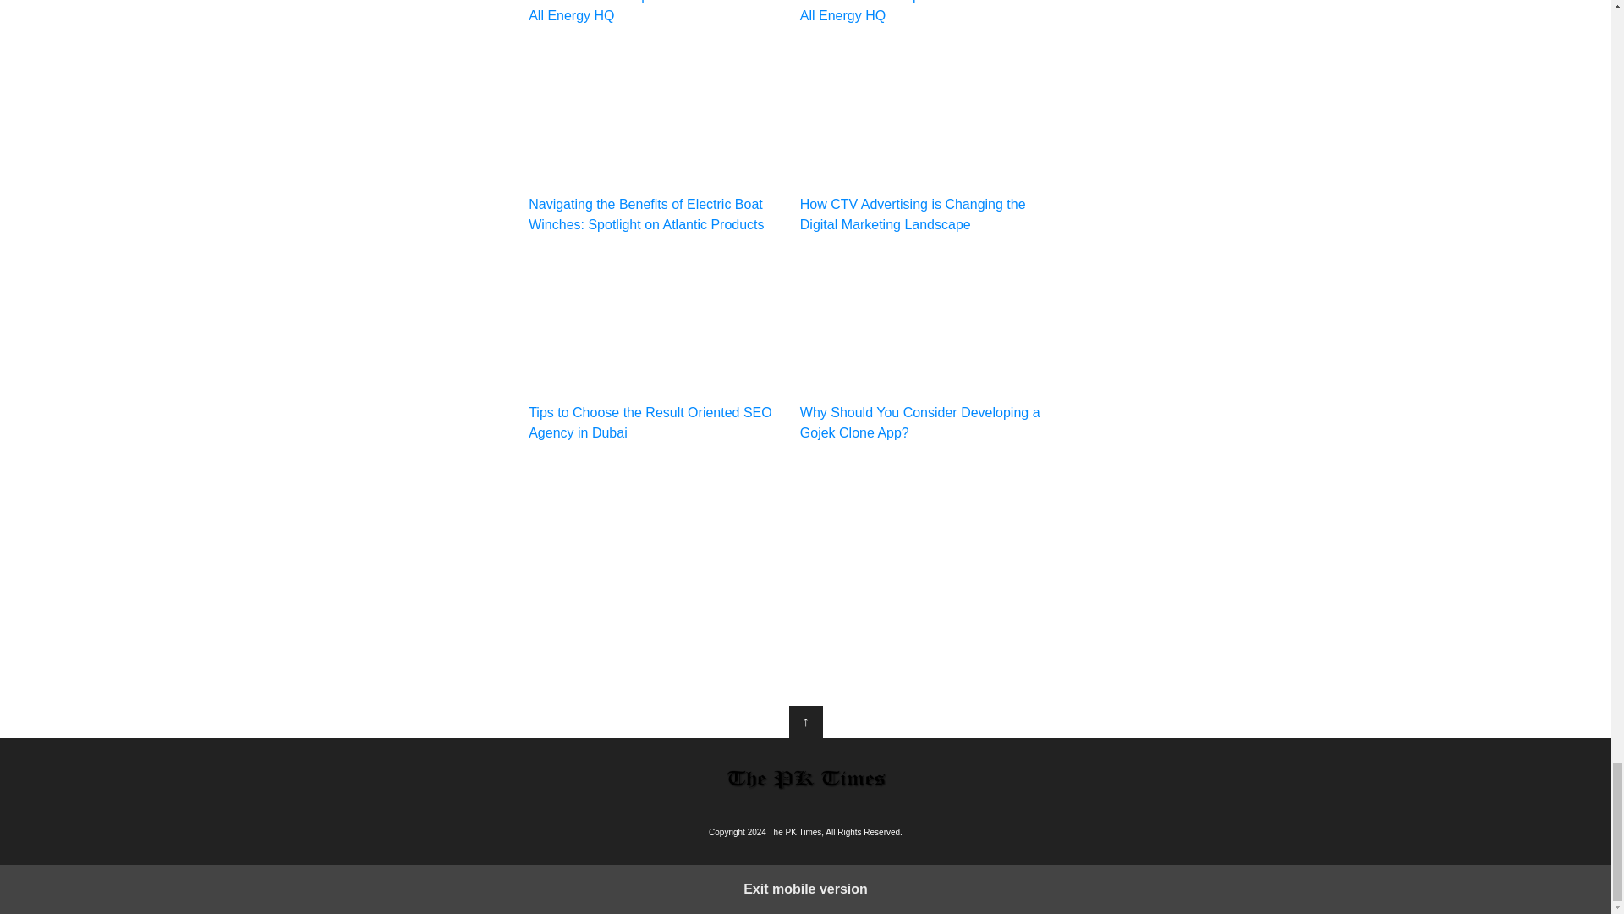 Image resolution: width=1624 pixels, height=914 pixels. I want to click on The PK Times, so click(805, 779).